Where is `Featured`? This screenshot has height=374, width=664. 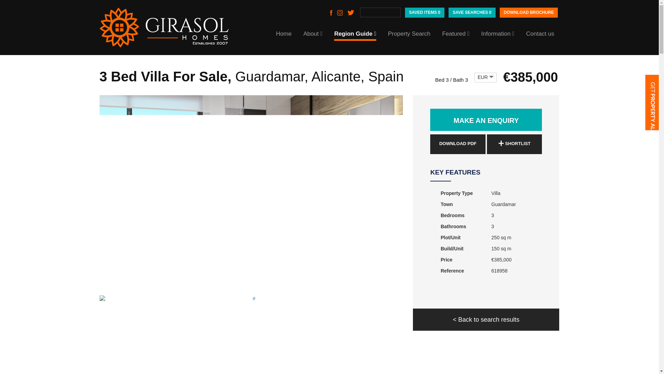
Featured is located at coordinates (456, 33).